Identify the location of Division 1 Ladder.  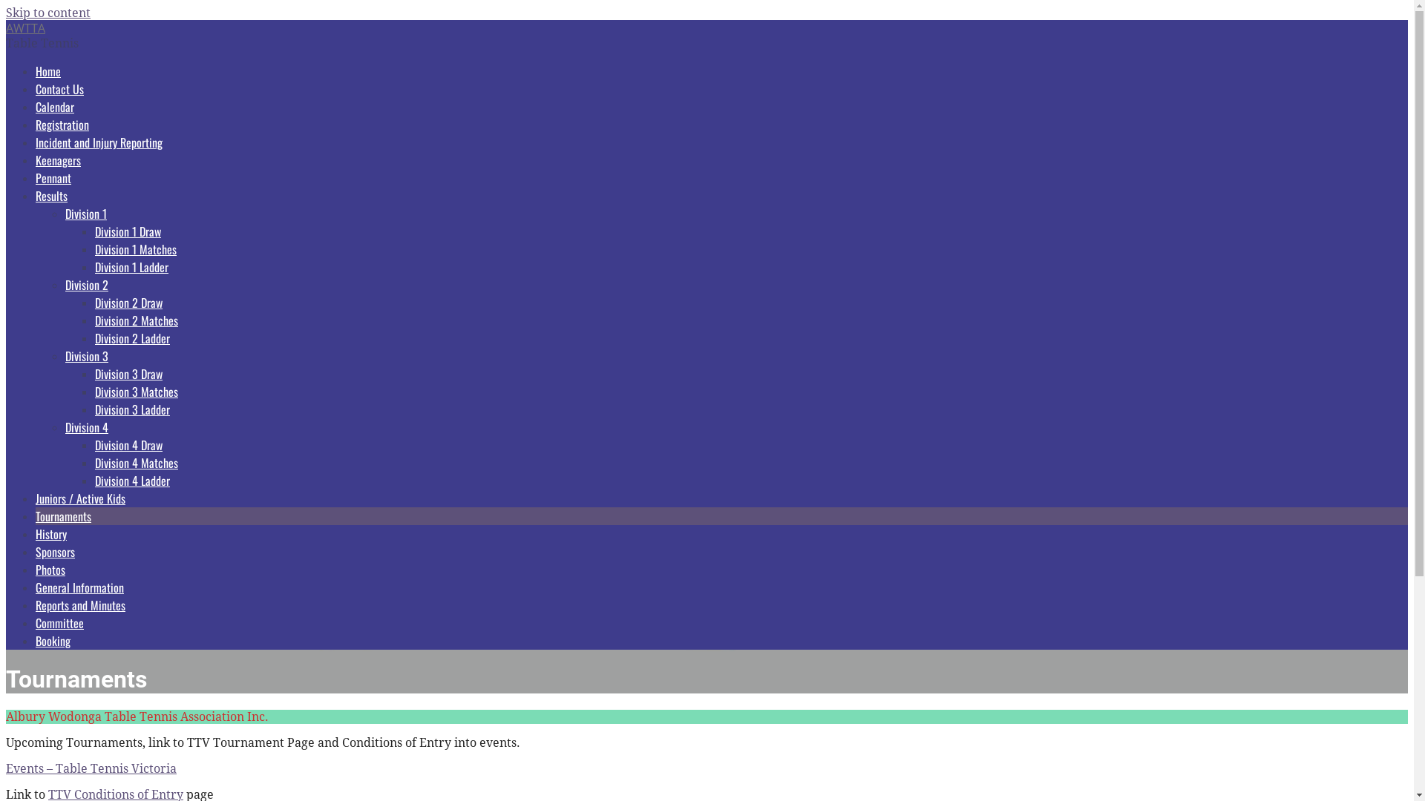
(132, 267).